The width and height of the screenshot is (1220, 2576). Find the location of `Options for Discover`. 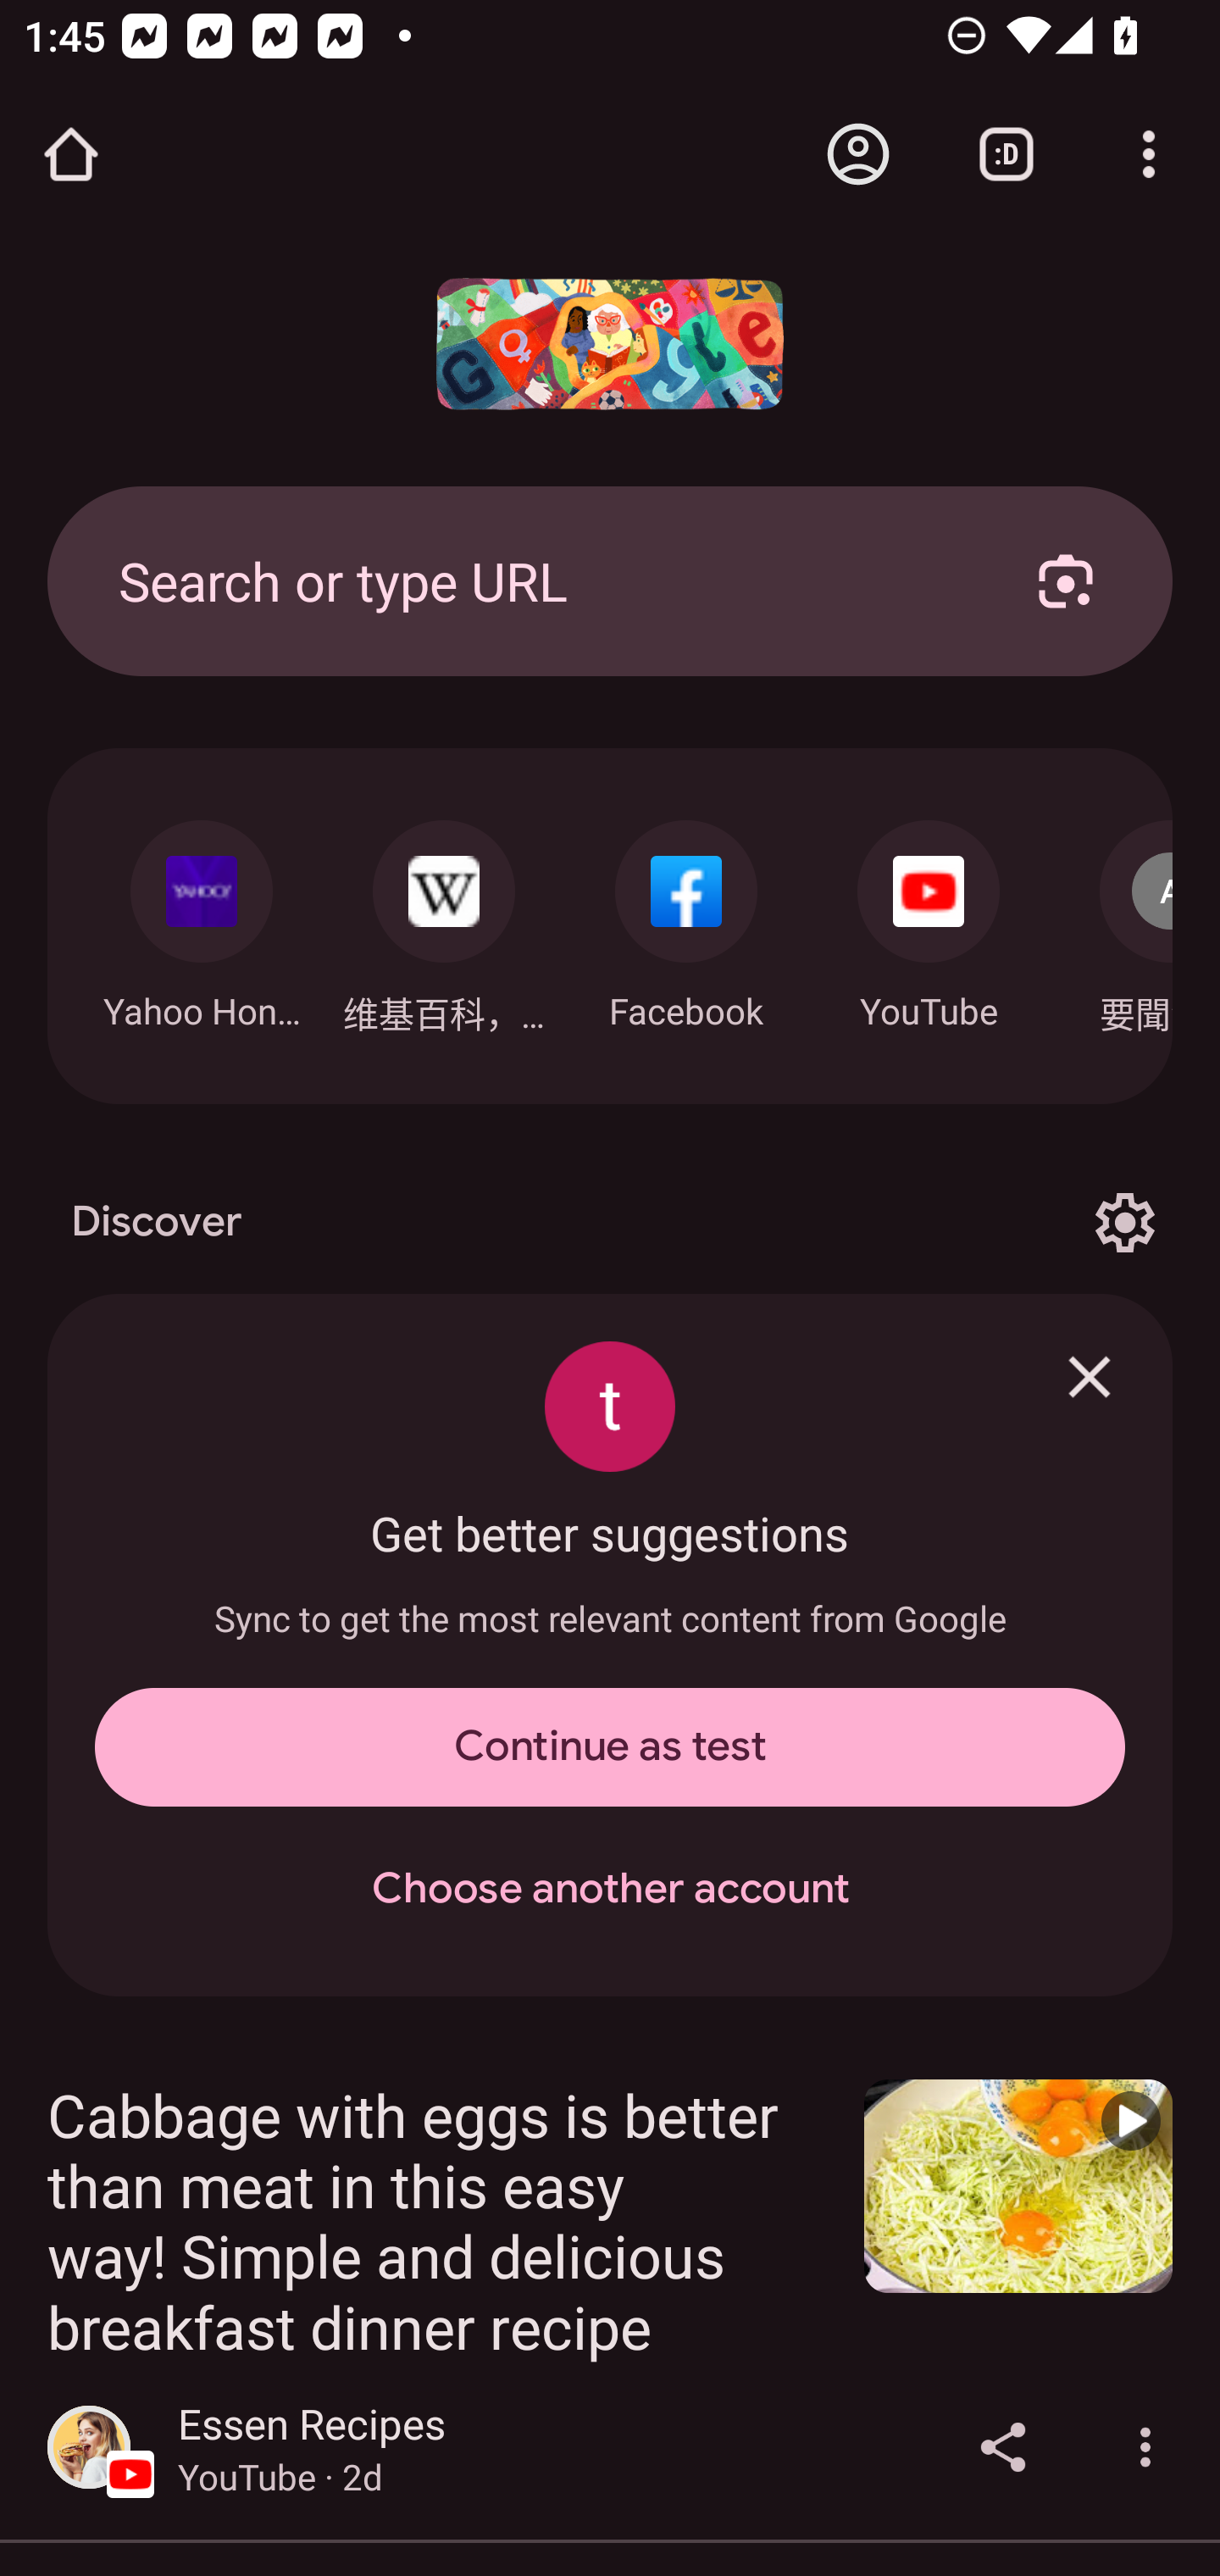

Options for Discover is located at coordinates (1124, 1222).